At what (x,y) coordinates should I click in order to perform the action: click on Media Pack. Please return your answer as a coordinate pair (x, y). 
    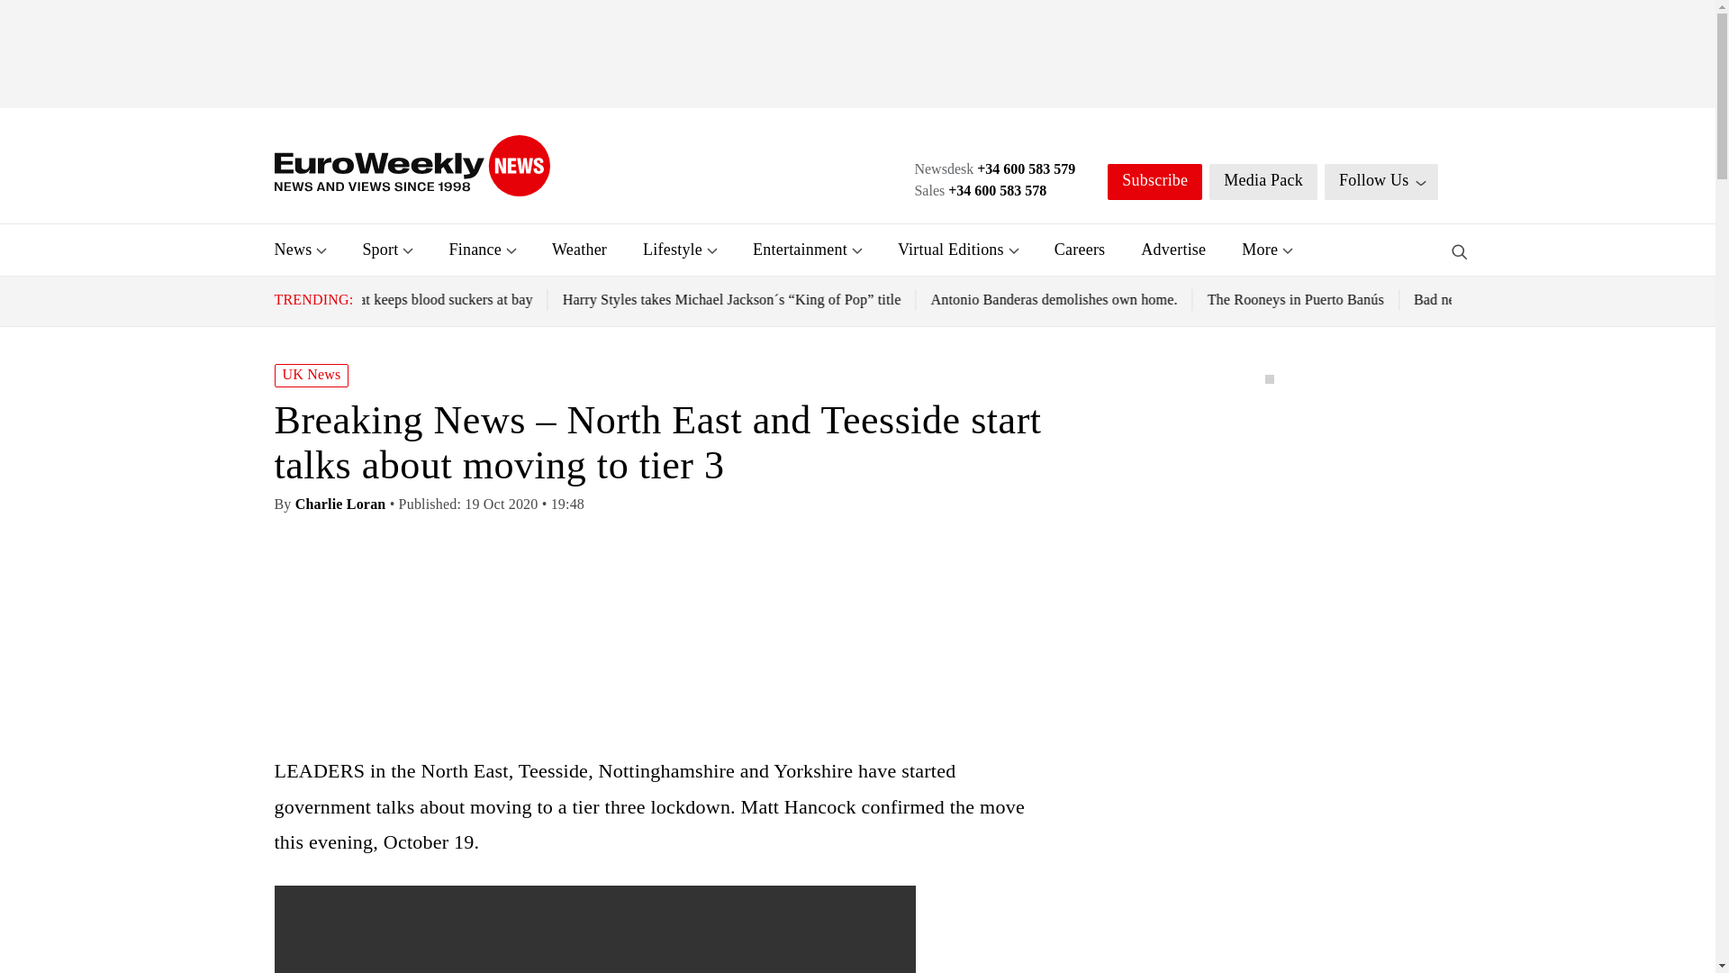
    Looking at the image, I should click on (1263, 182).